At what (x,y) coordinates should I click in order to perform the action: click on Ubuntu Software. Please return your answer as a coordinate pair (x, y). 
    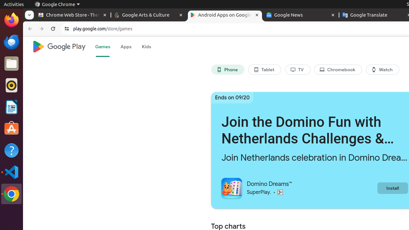
    Looking at the image, I should click on (12, 128).